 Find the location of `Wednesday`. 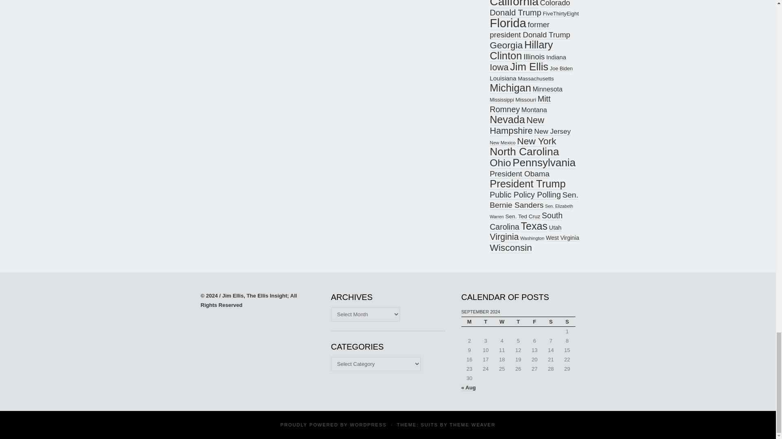

Wednesday is located at coordinates (501, 321).